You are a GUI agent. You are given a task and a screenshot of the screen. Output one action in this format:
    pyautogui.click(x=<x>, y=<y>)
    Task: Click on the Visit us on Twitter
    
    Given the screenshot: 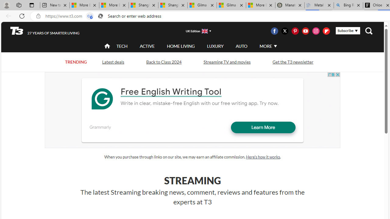 What is the action you would take?
    pyautogui.click(x=285, y=31)
    